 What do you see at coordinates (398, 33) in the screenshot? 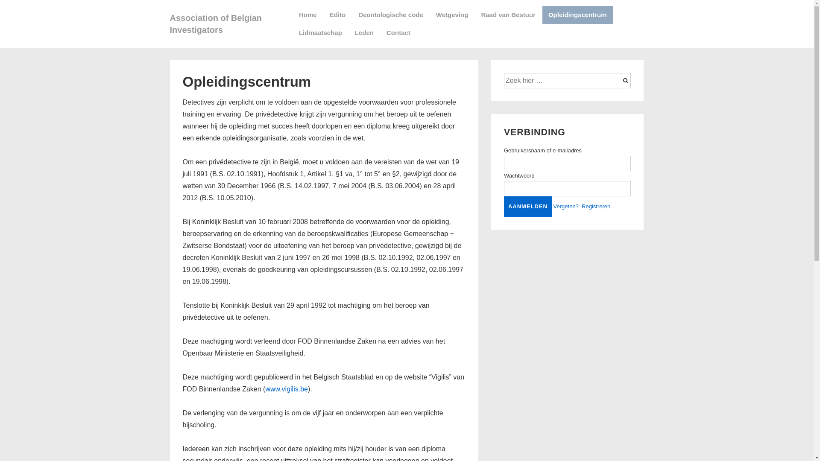
I see `Contact` at bounding box center [398, 33].